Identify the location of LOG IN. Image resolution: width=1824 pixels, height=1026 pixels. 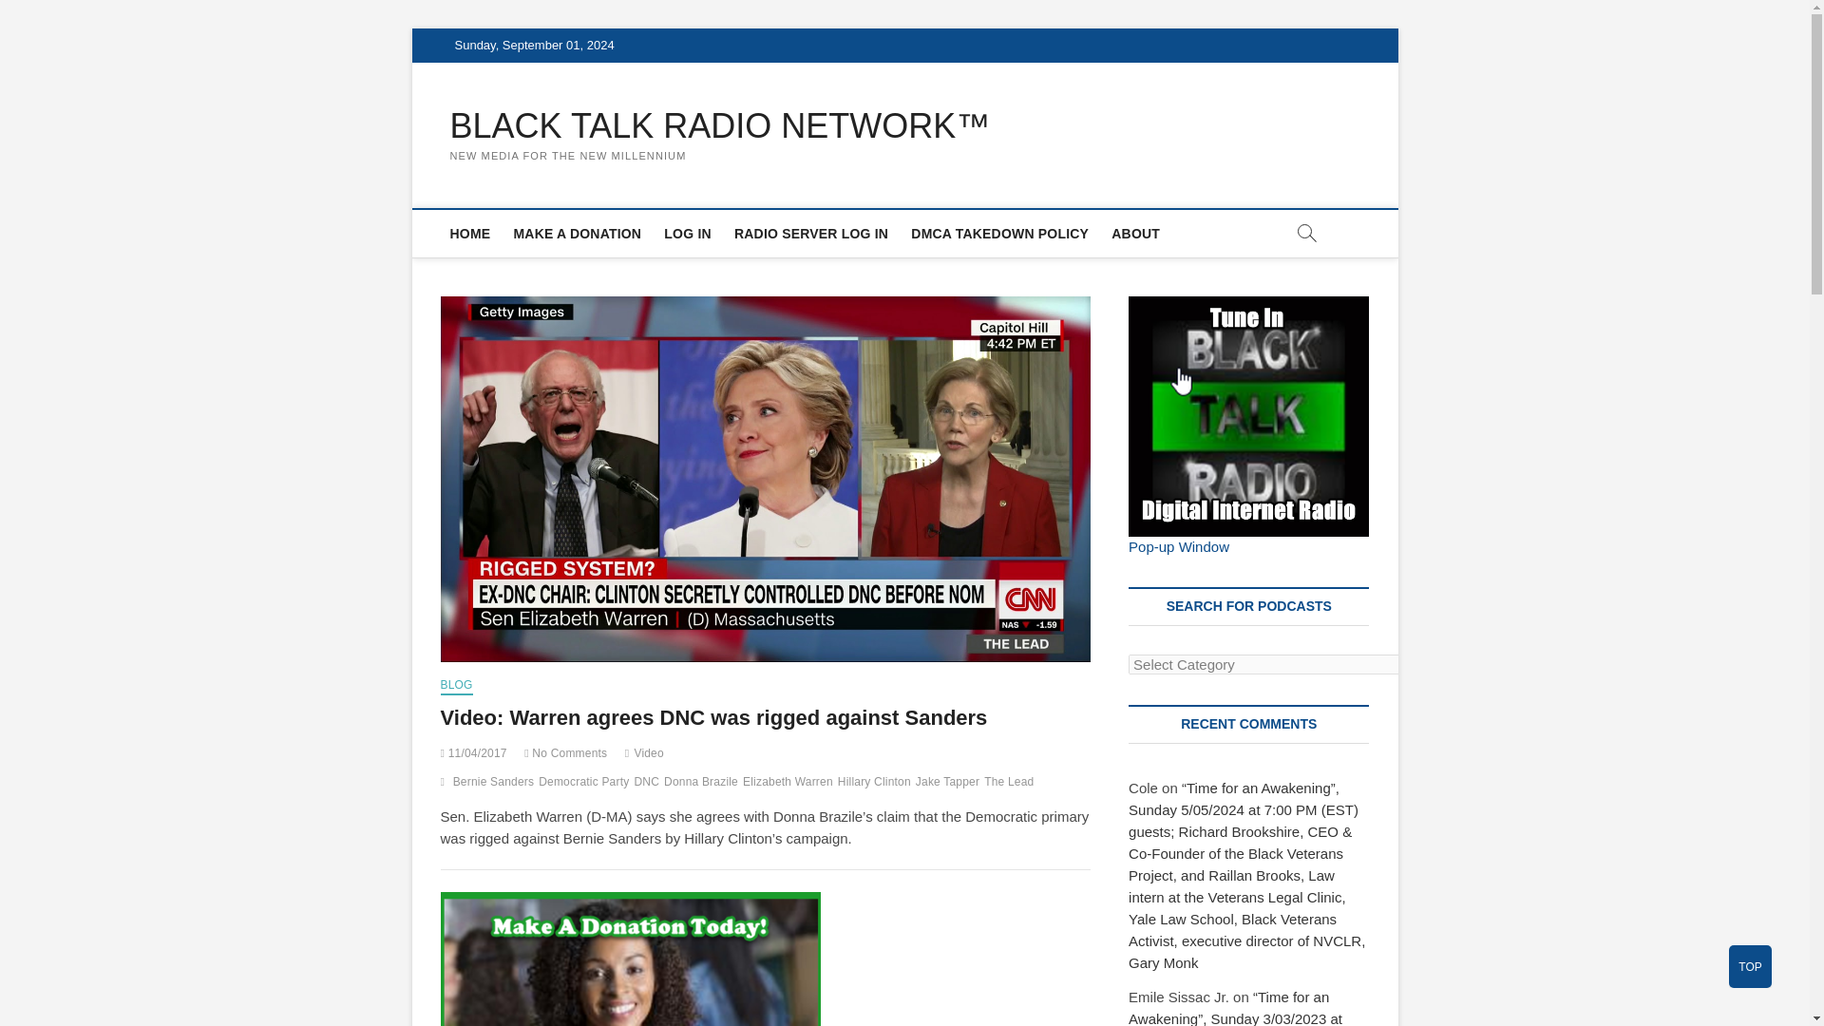
(688, 234).